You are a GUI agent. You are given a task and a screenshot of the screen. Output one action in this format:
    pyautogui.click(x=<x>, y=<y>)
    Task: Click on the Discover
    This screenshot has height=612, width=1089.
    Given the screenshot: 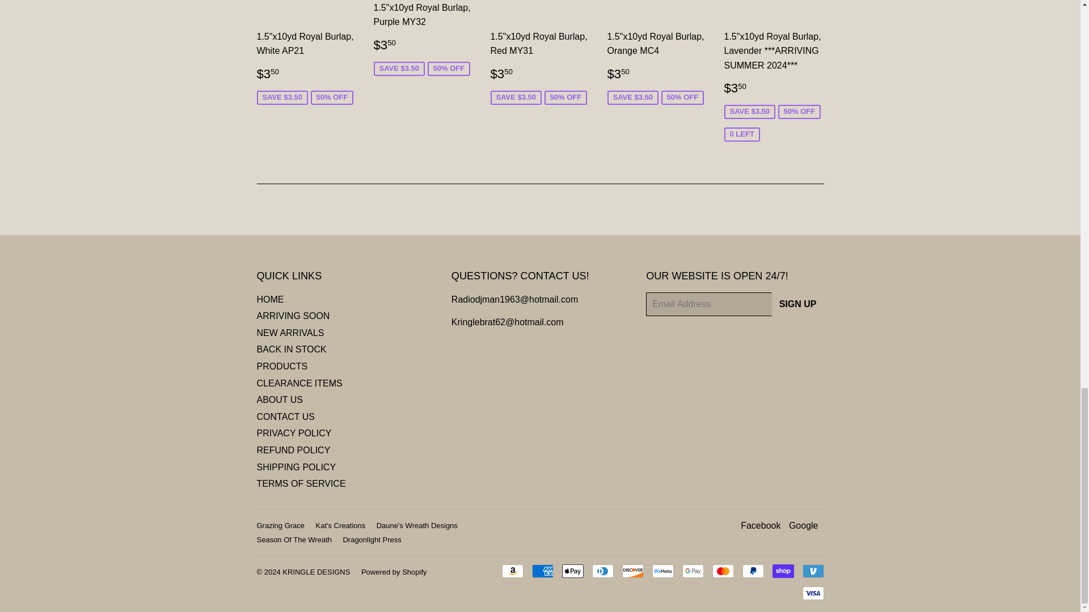 What is the action you would take?
    pyautogui.click(x=632, y=571)
    